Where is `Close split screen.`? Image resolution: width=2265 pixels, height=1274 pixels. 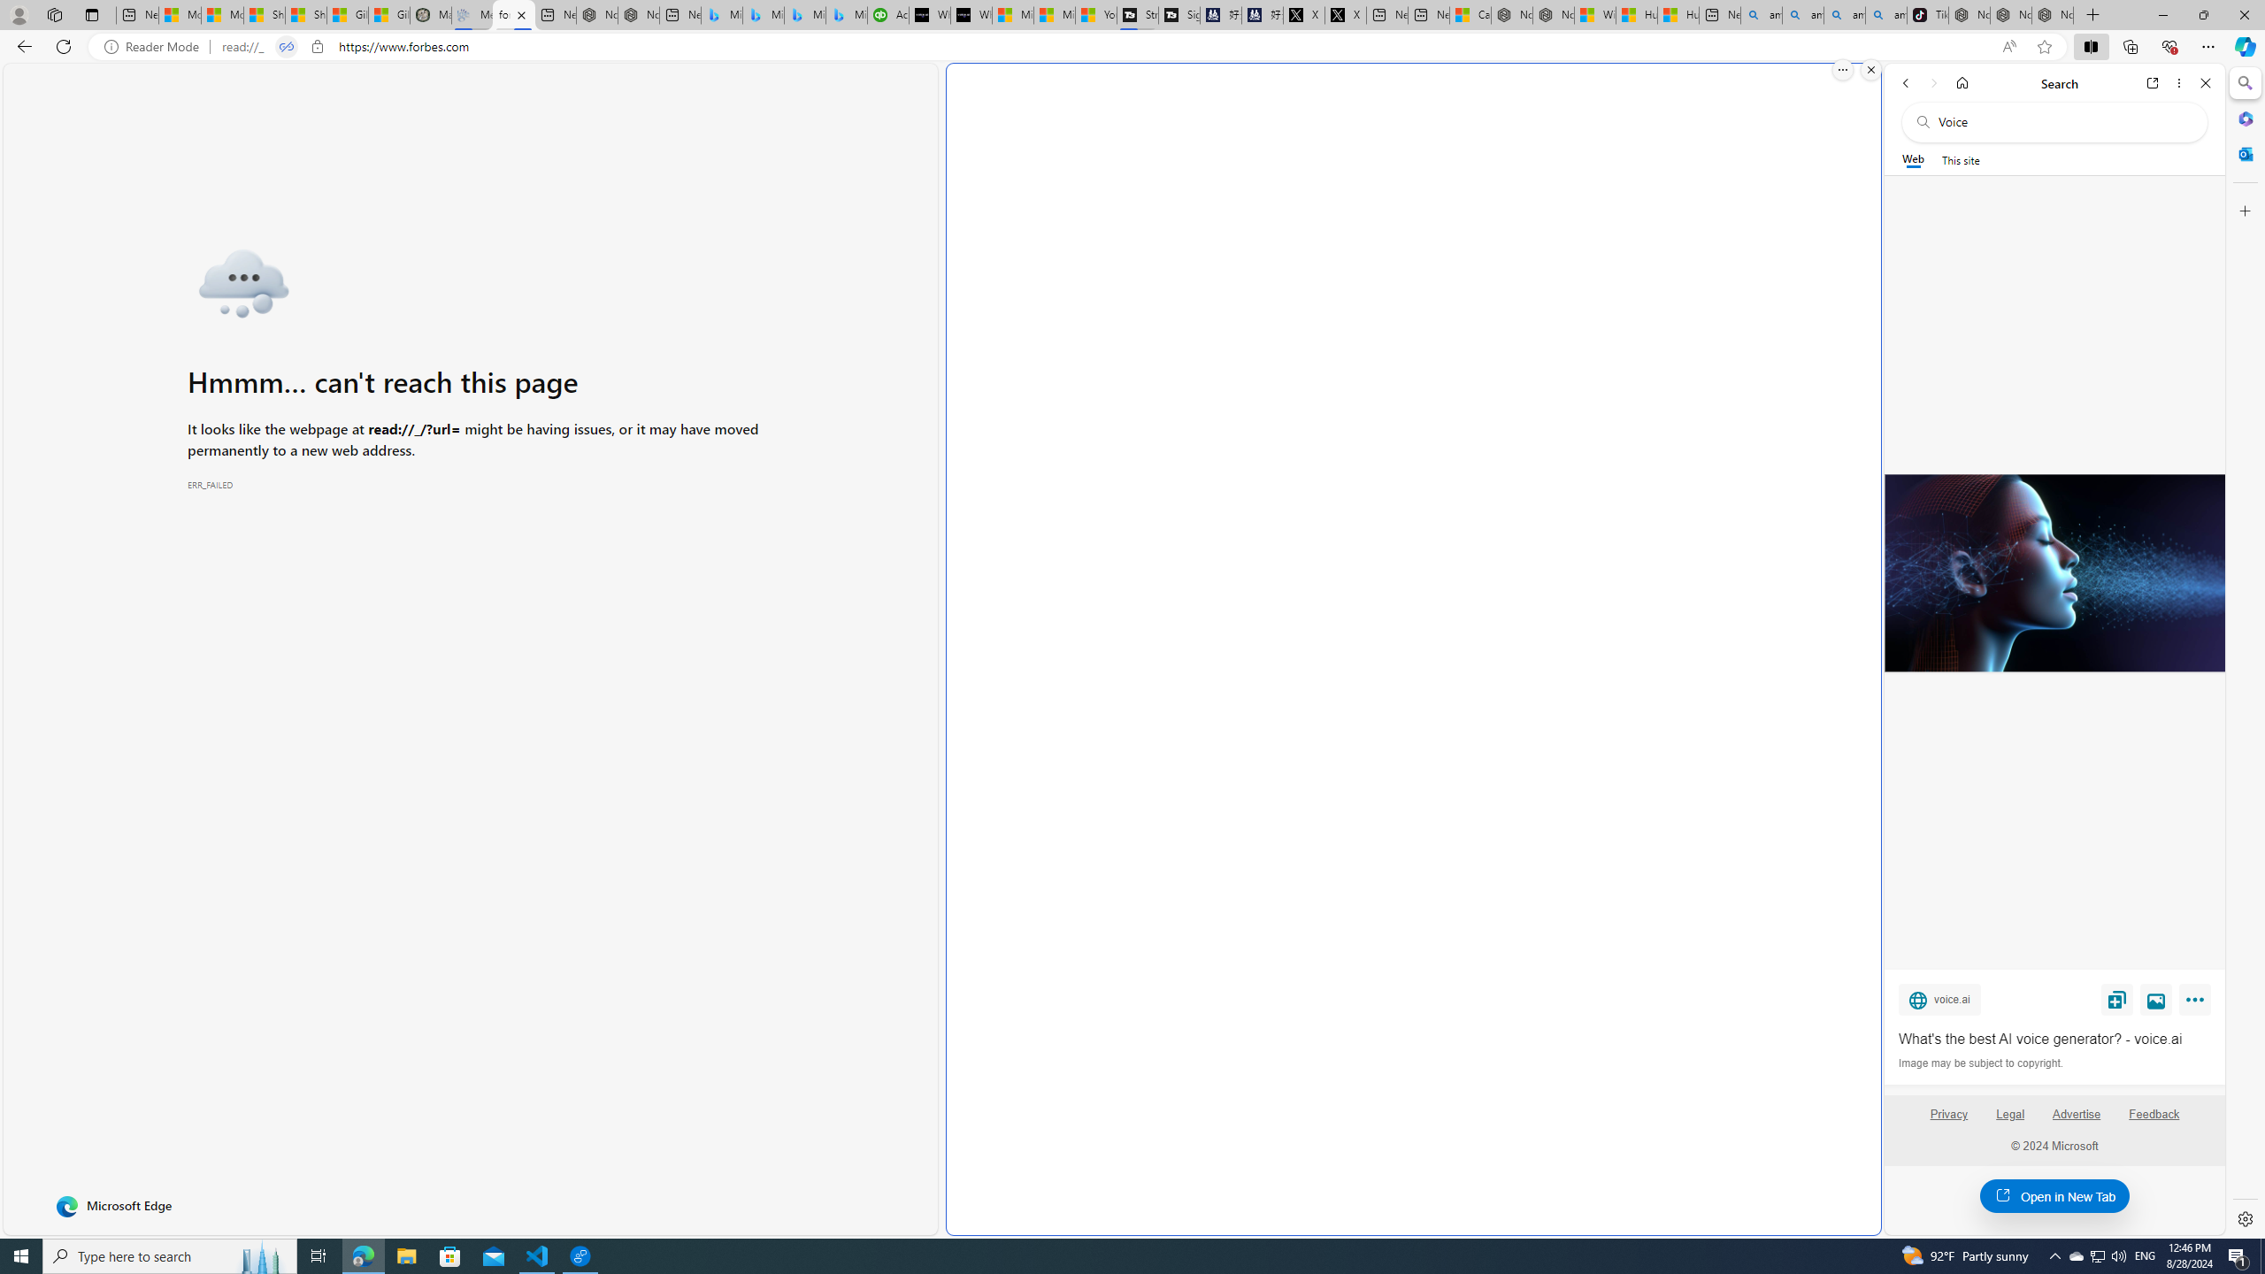 Close split screen. is located at coordinates (1870, 70).